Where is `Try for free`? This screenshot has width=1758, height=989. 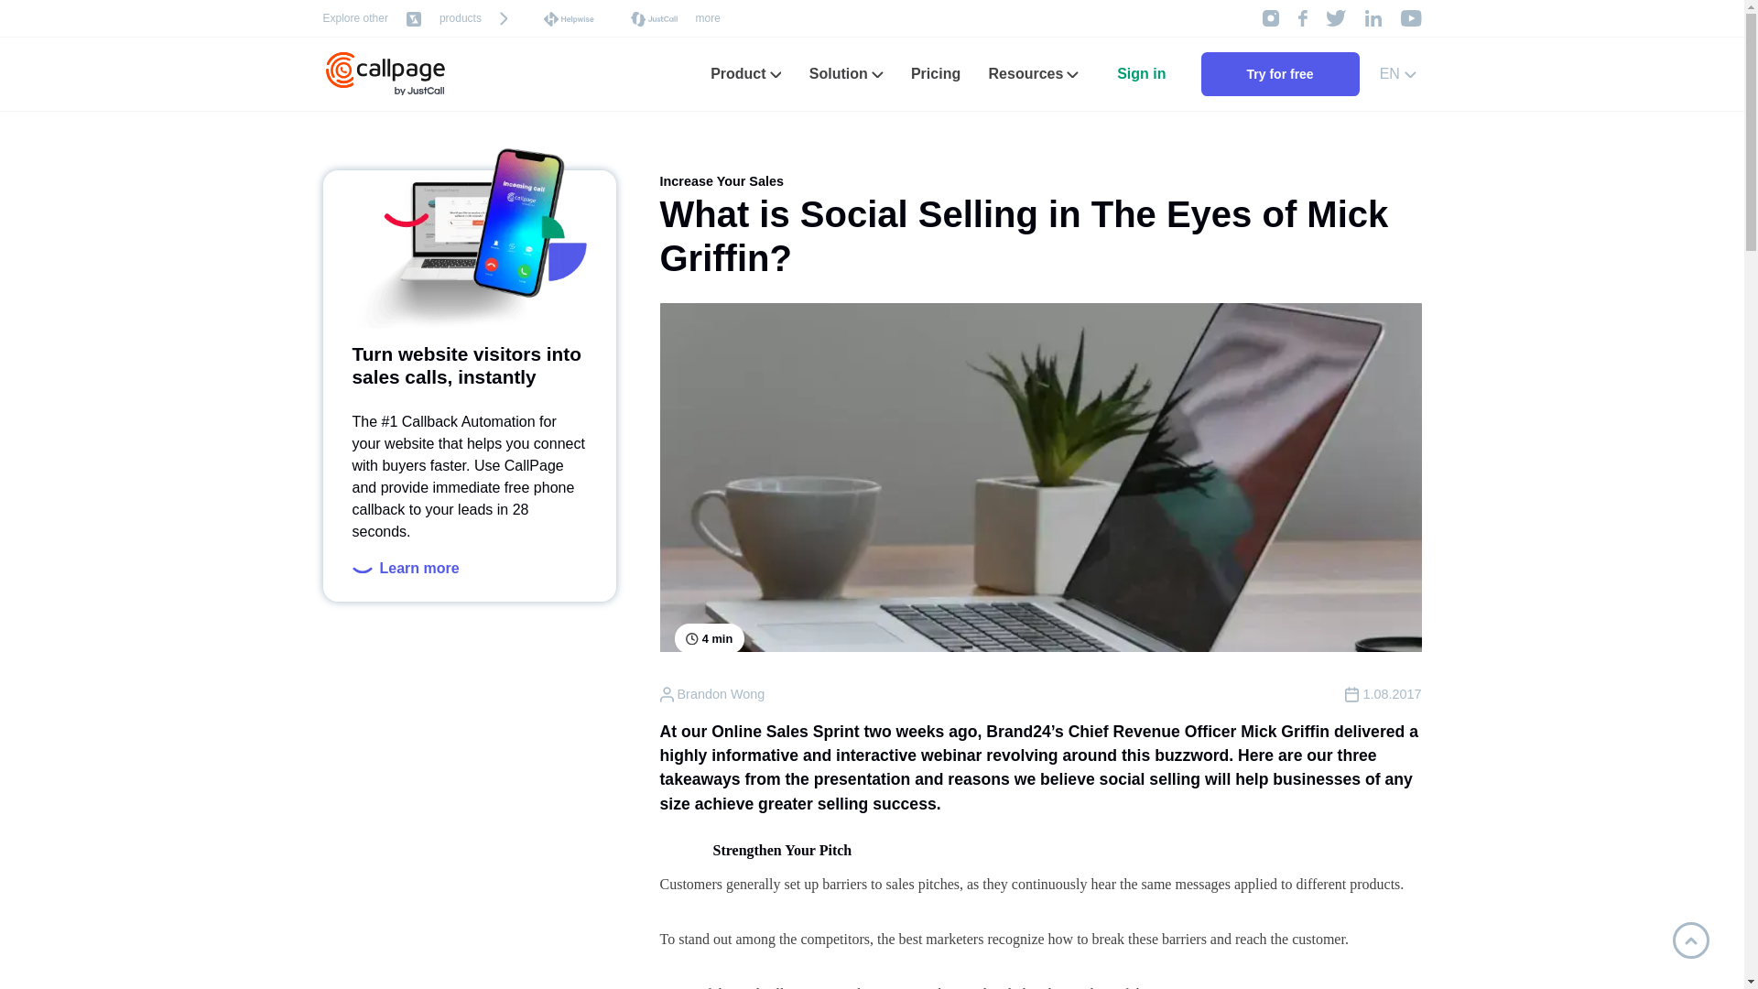
Try for free is located at coordinates (1280, 73).